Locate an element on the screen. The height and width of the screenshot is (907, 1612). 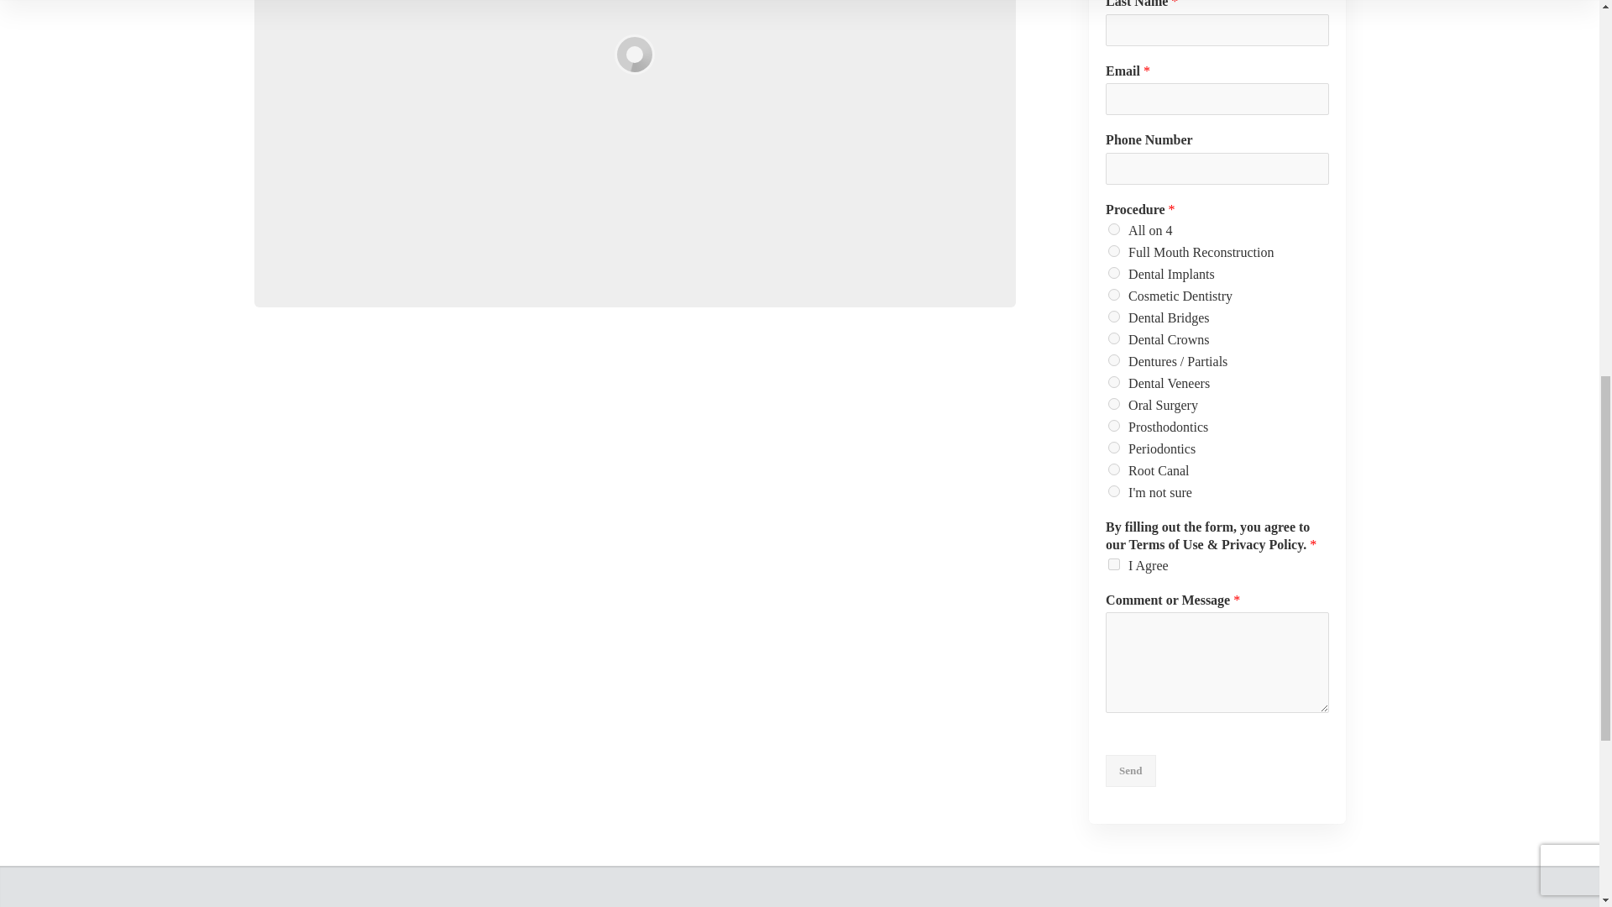
All on 4 is located at coordinates (1114, 228).